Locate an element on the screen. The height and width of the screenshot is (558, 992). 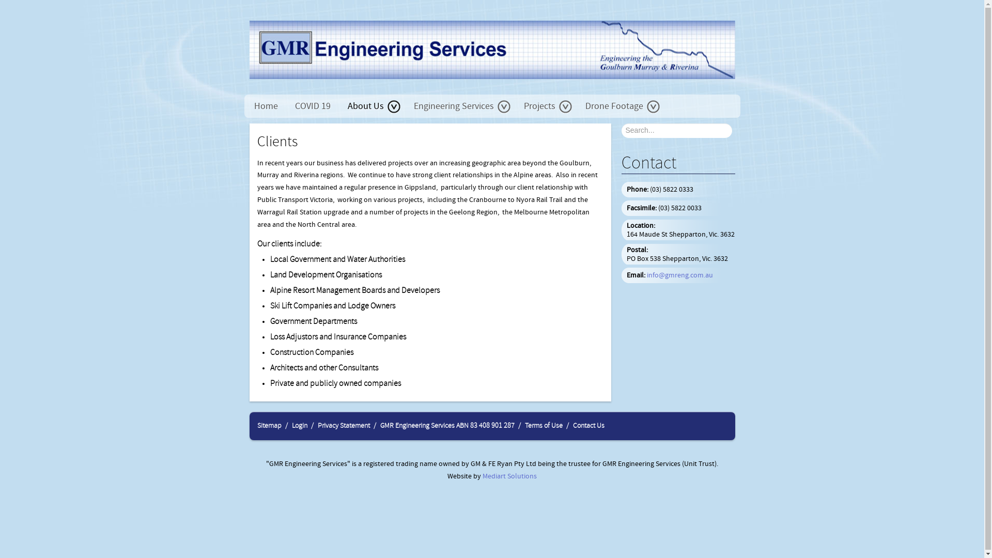
Login is located at coordinates (299, 426).